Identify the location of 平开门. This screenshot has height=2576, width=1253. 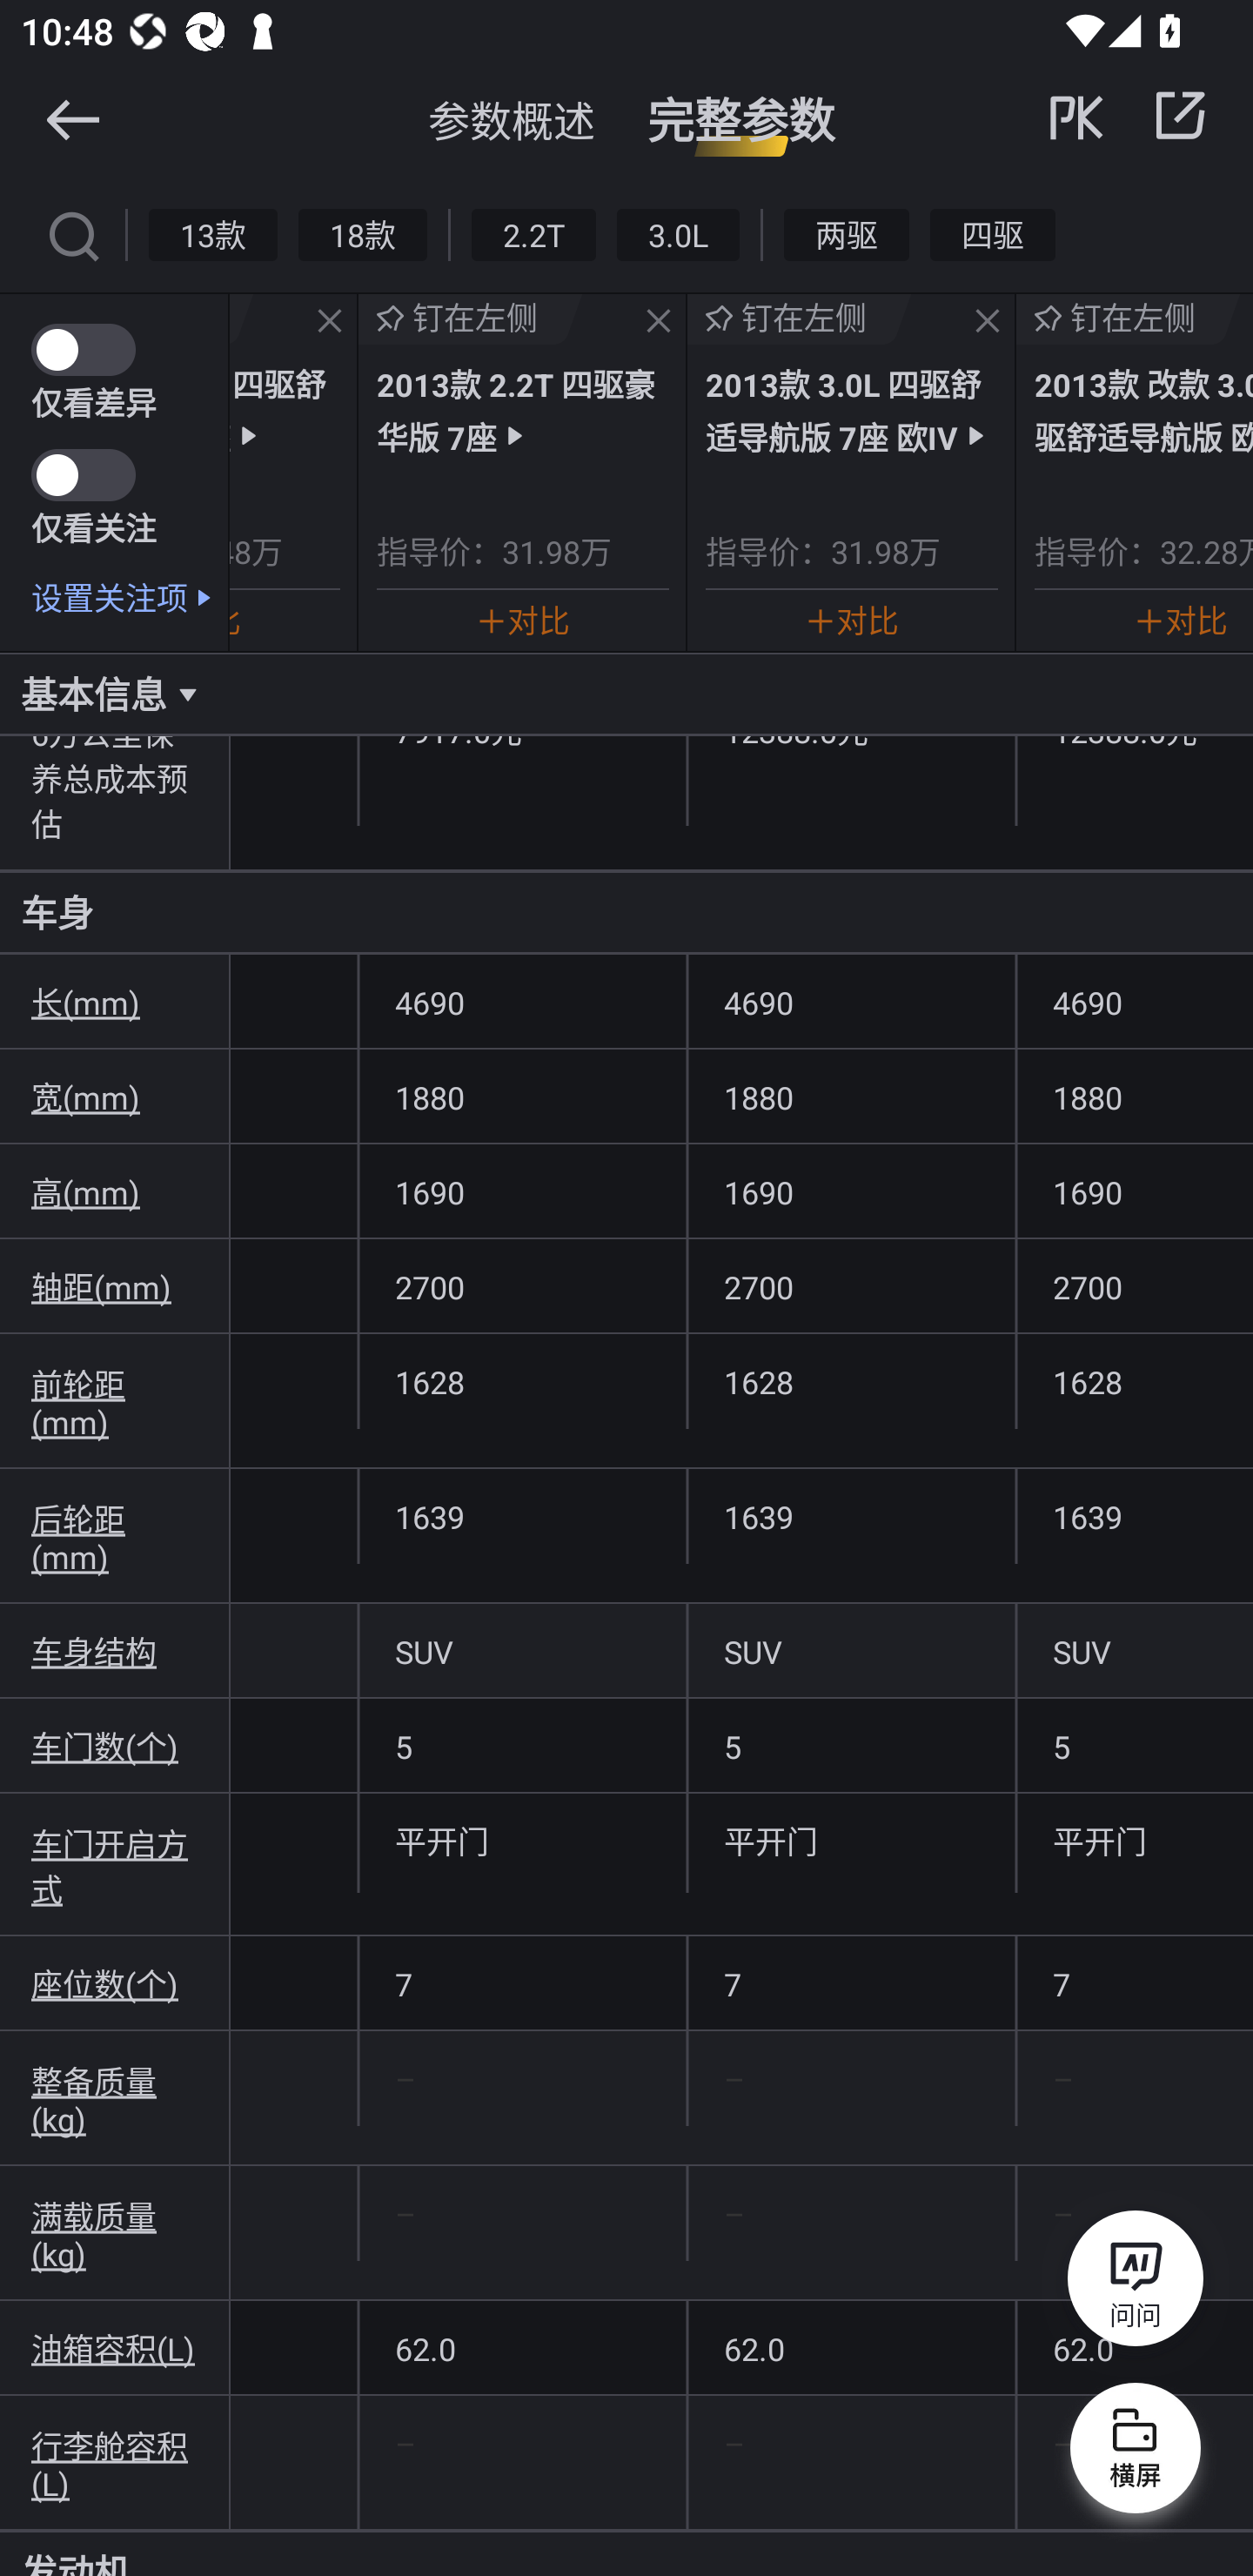
(522, 1840).